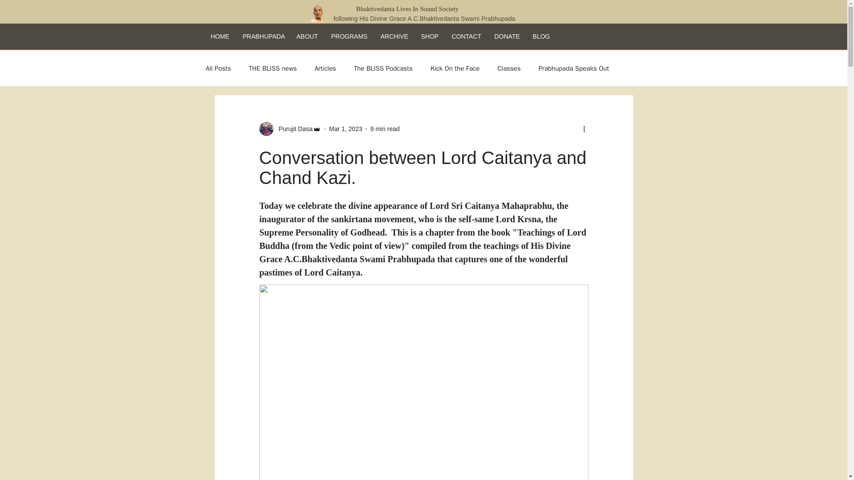 The image size is (854, 480). What do you see at coordinates (384, 129) in the screenshot?
I see `9 min read` at bounding box center [384, 129].